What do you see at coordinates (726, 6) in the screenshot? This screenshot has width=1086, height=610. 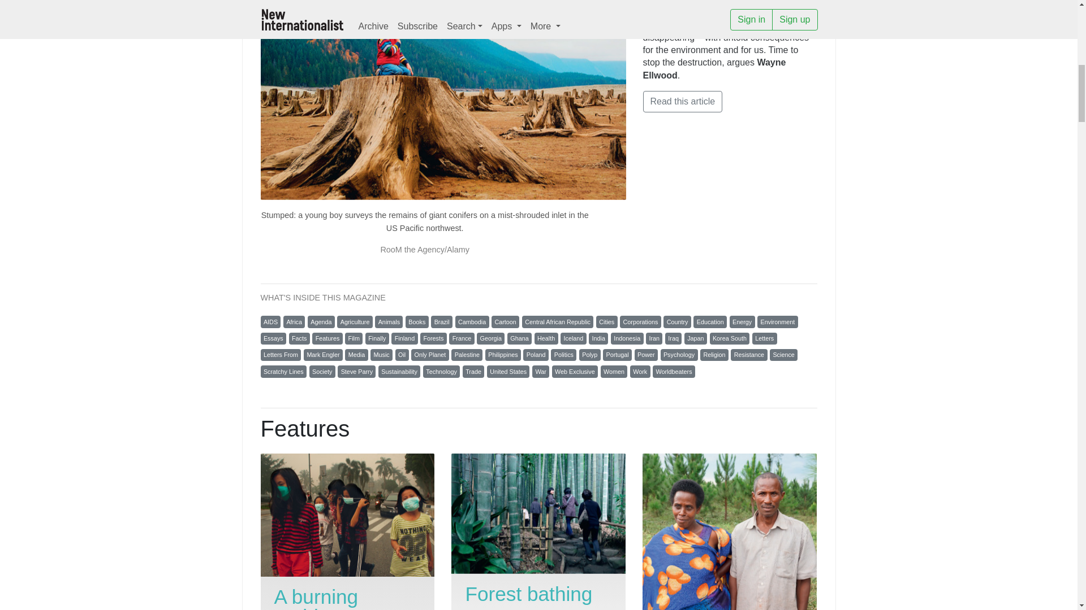 I see `Share this article on Facebook` at bounding box center [726, 6].